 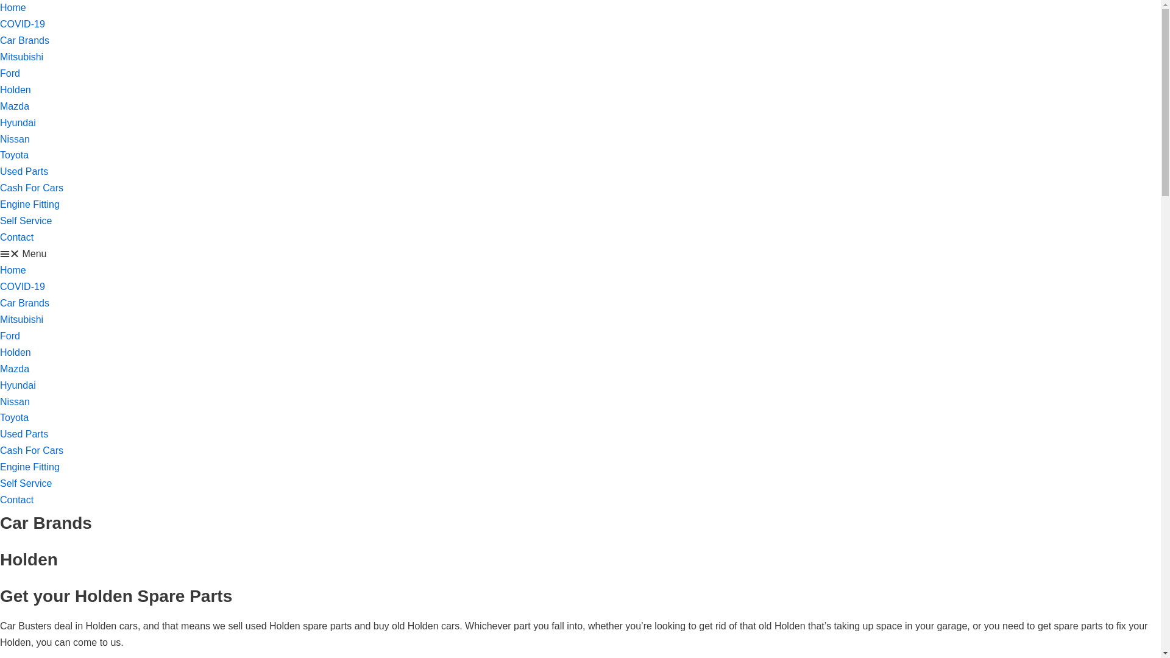 I want to click on Holden, so click(x=16, y=90).